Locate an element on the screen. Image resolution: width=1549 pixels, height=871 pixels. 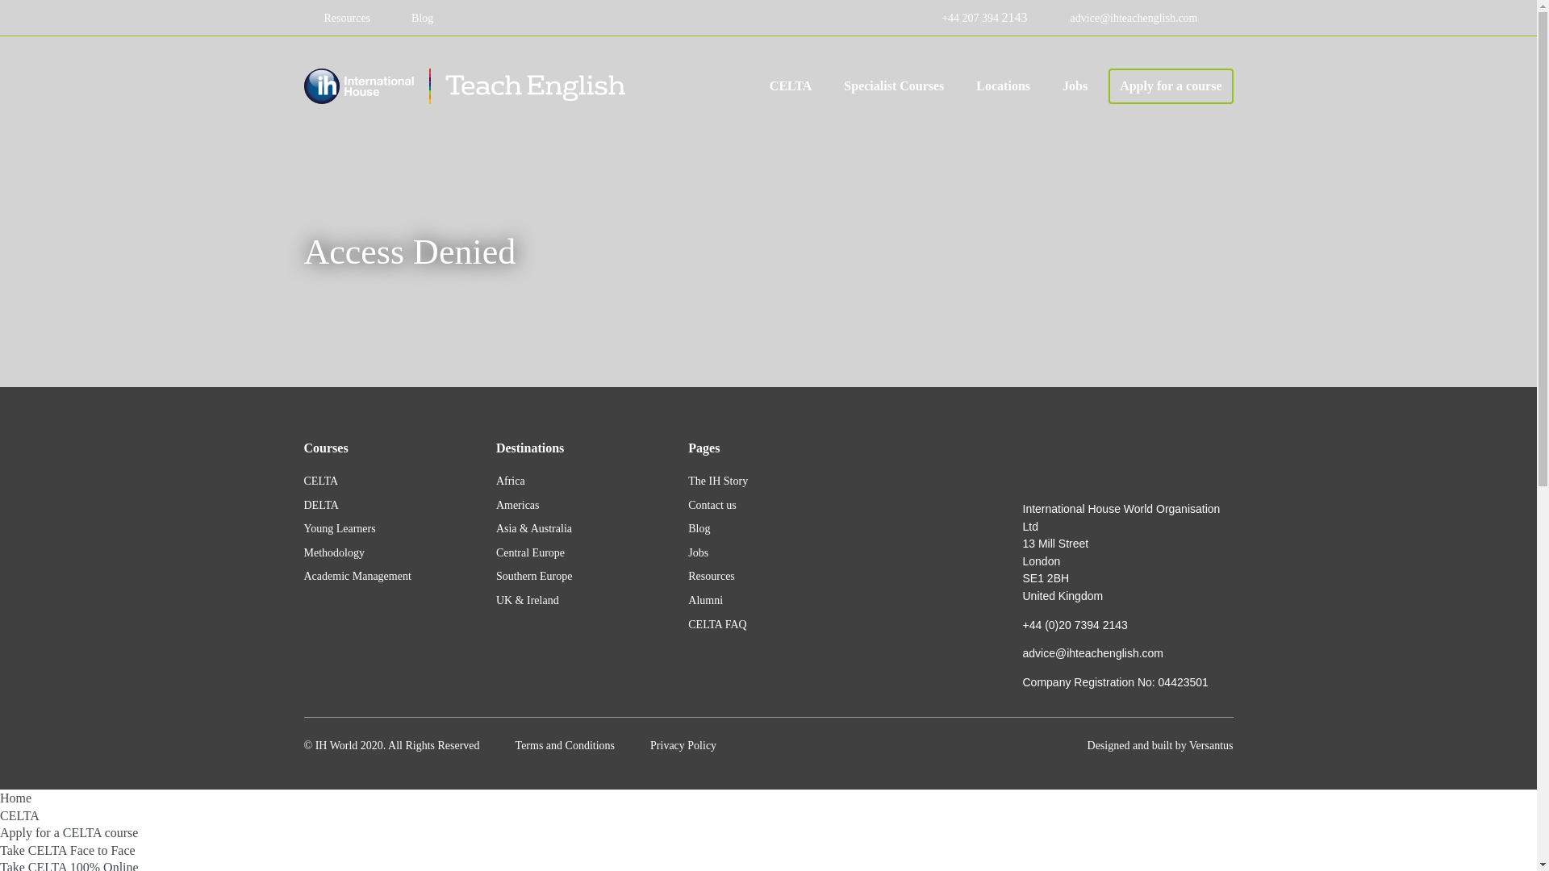
Resources is located at coordinates (336, 18).